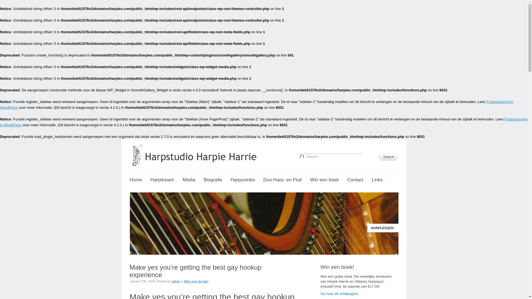  Describe the element at coordinates (377, 180) in the screenshot. I see `Links` at that location.